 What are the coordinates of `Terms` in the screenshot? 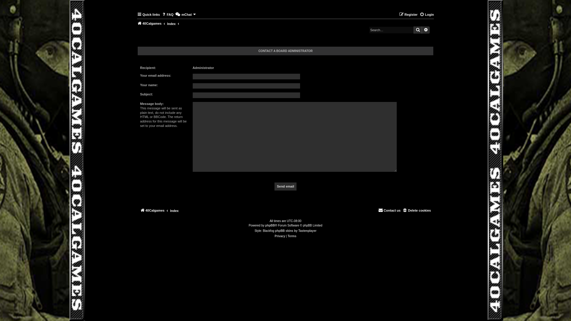 It's located at (292, 236).